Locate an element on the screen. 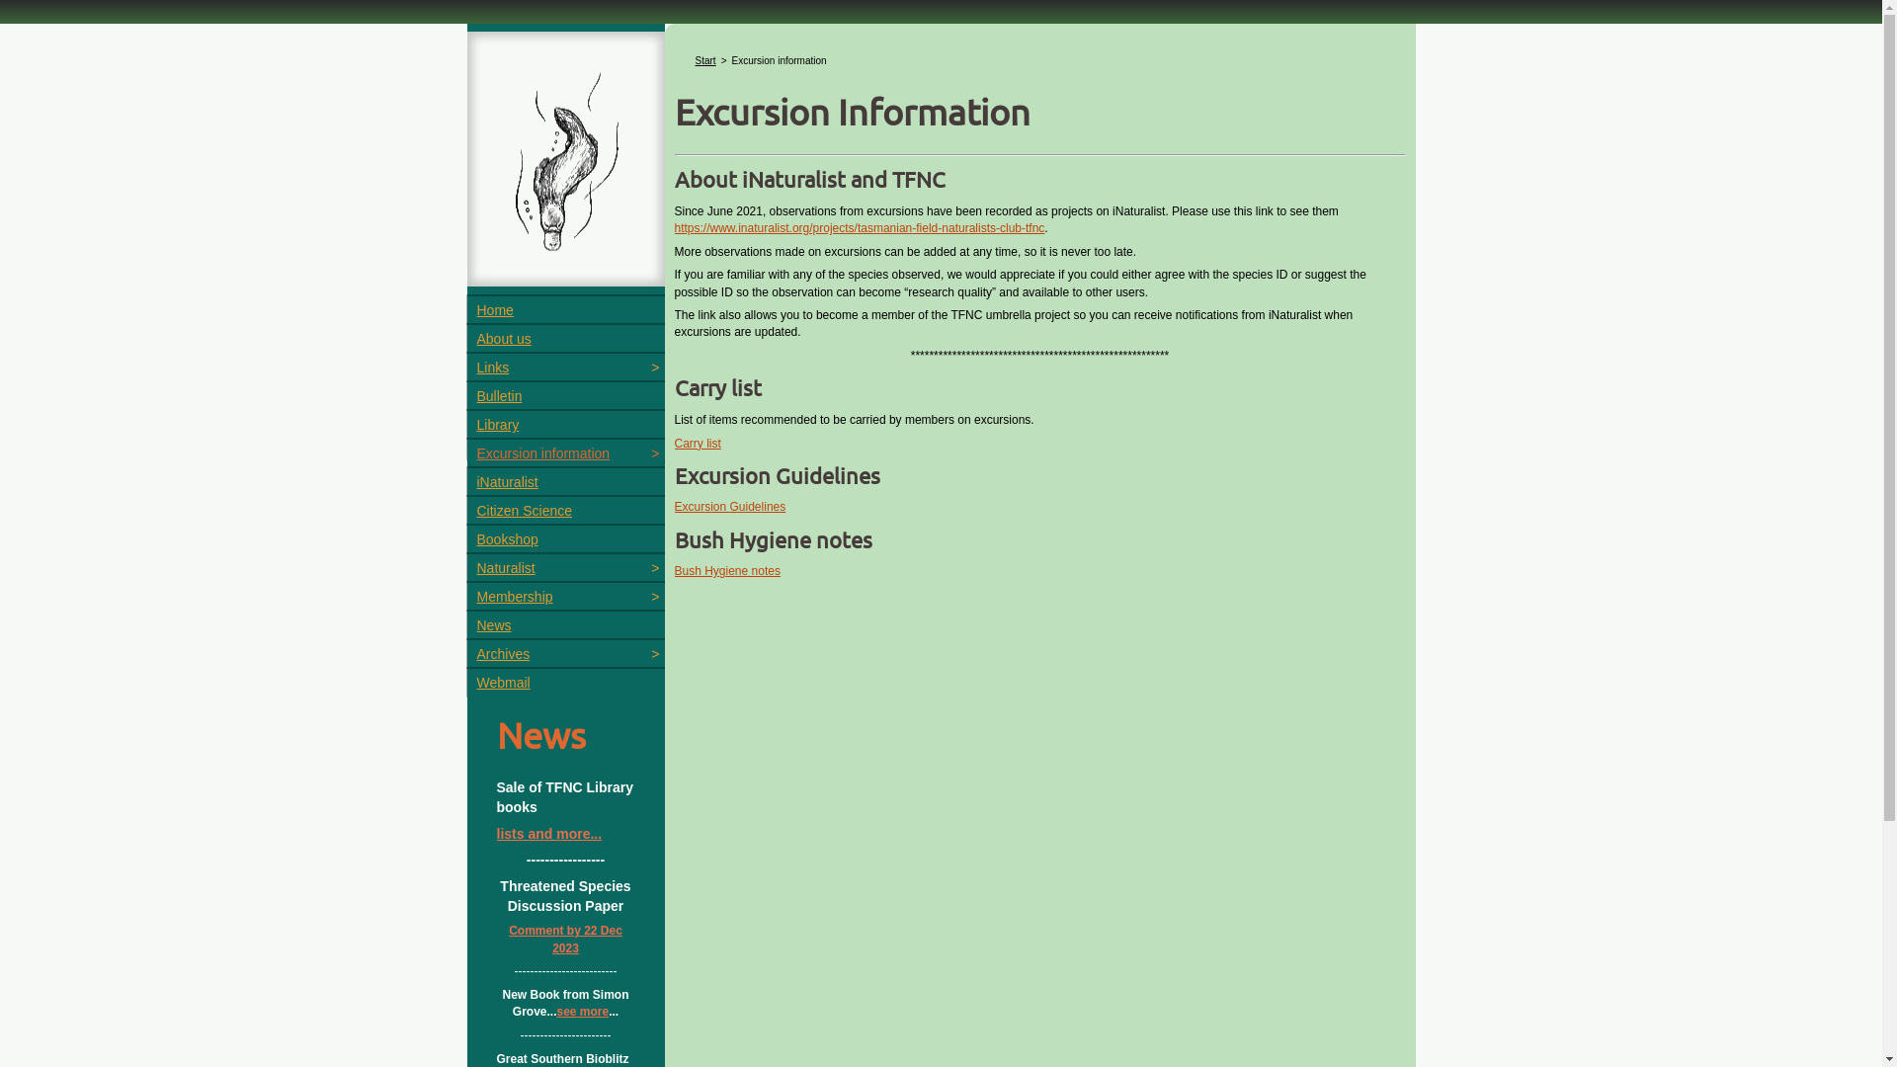  14 is located at coordinates (1104, 38).